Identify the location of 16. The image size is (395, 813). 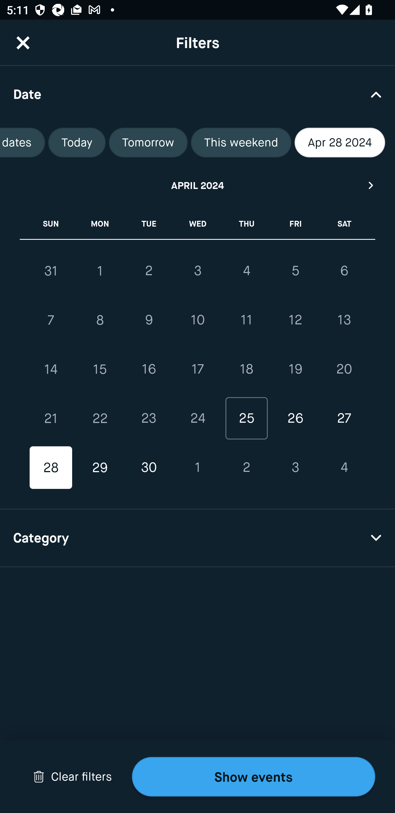
(149, 369).